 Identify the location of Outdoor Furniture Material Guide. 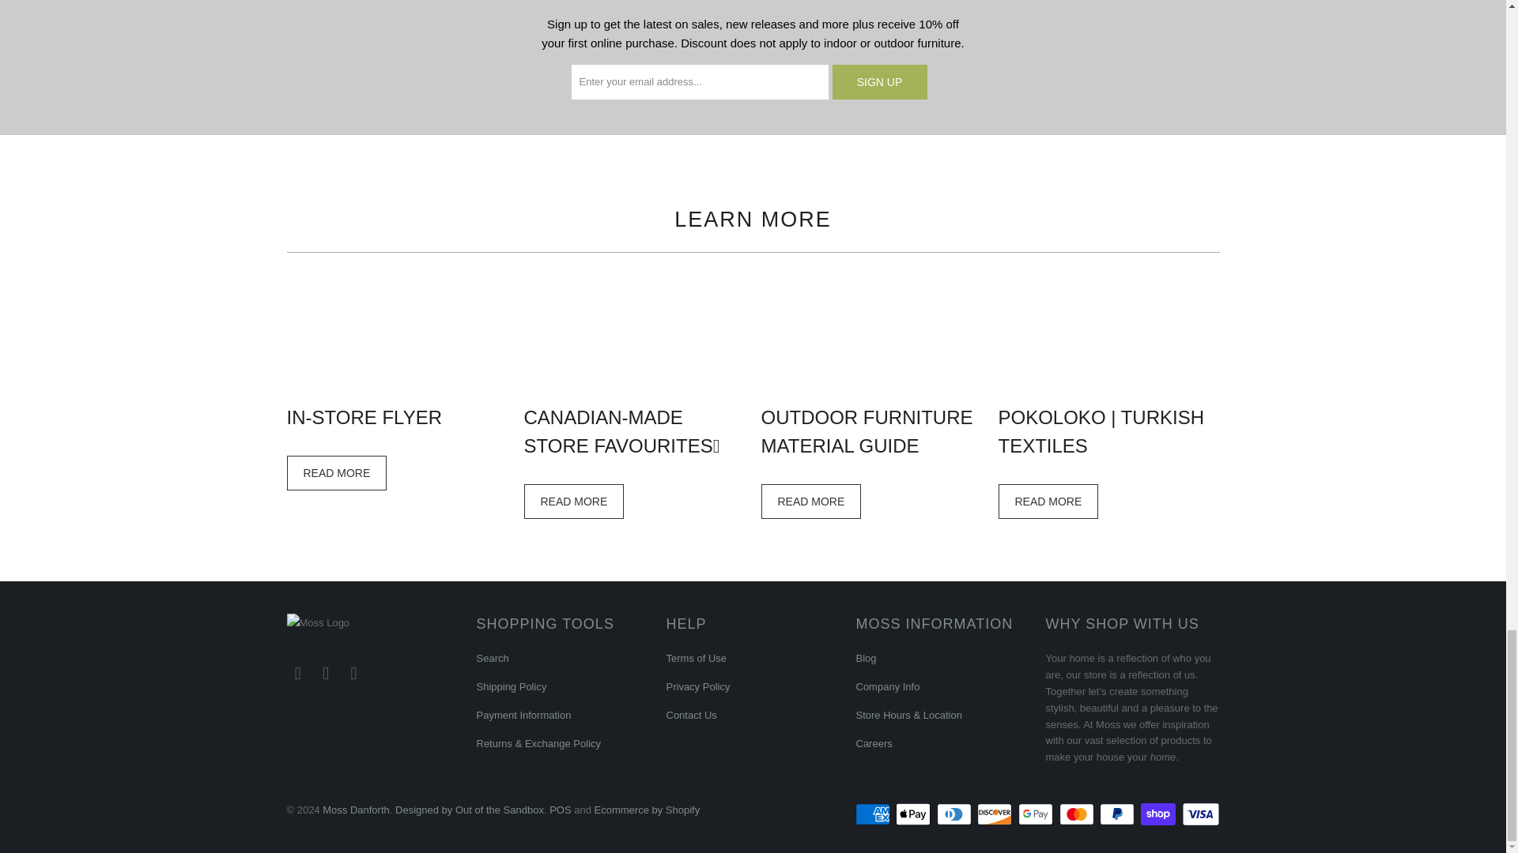
(810, 502).